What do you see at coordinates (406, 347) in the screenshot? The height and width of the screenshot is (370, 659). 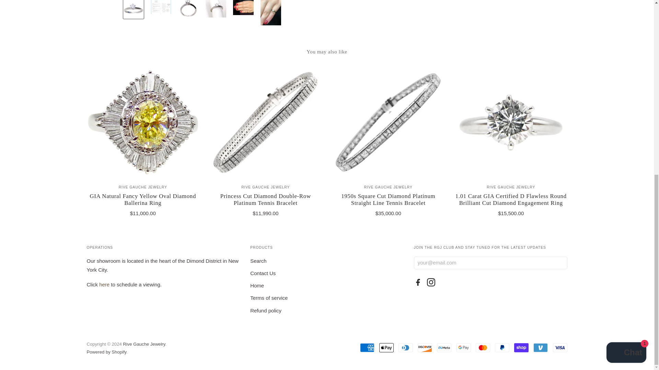 I see `Diners Club` at bounding box center [406, 347].